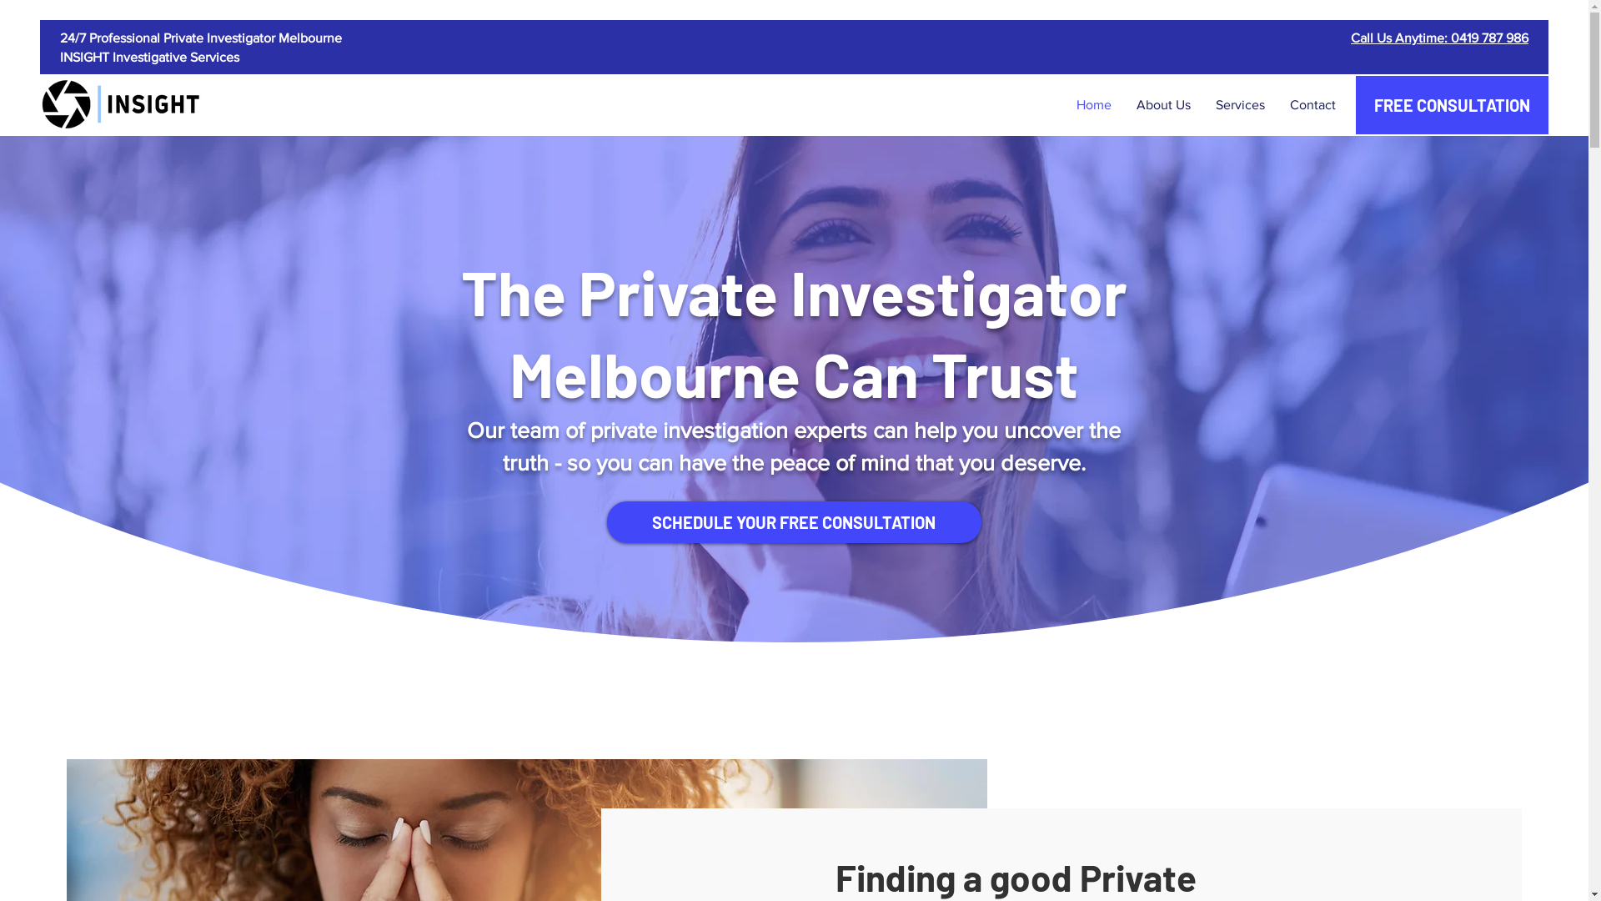 The width and height of the screenshot is (1601, 901). What do you see at coordinates (1241, 105) in the screenshot?
I see `Services` at bounding box center [1241, 105].